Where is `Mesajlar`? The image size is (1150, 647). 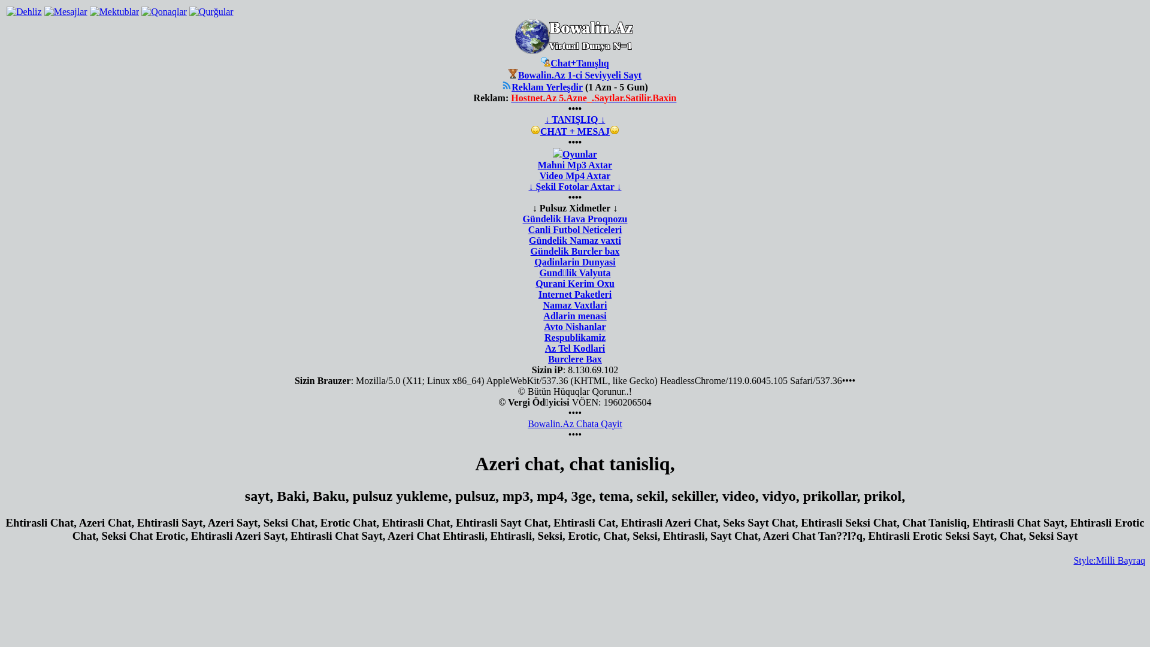
Mesajlar is located at coordinates (66, 12).